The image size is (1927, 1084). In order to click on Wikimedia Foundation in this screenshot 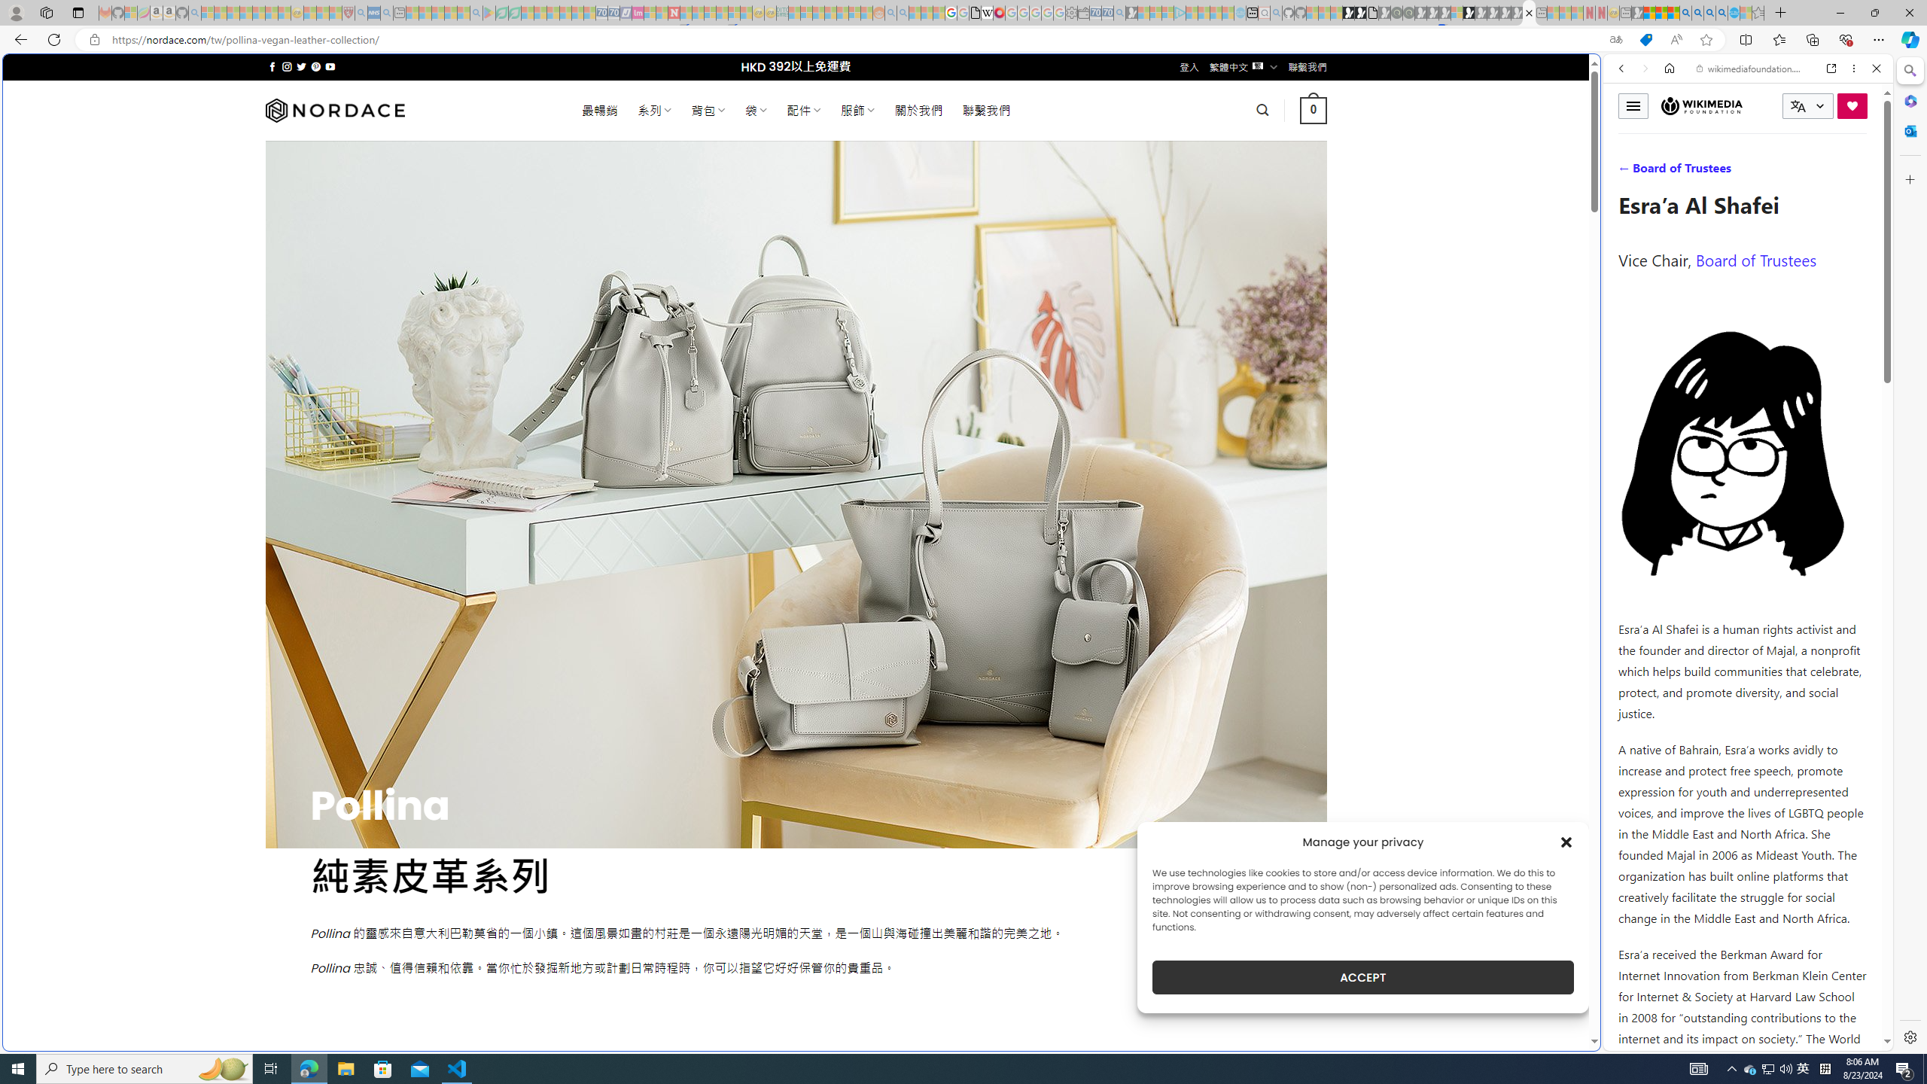, I will do `click(1701, 105)`.